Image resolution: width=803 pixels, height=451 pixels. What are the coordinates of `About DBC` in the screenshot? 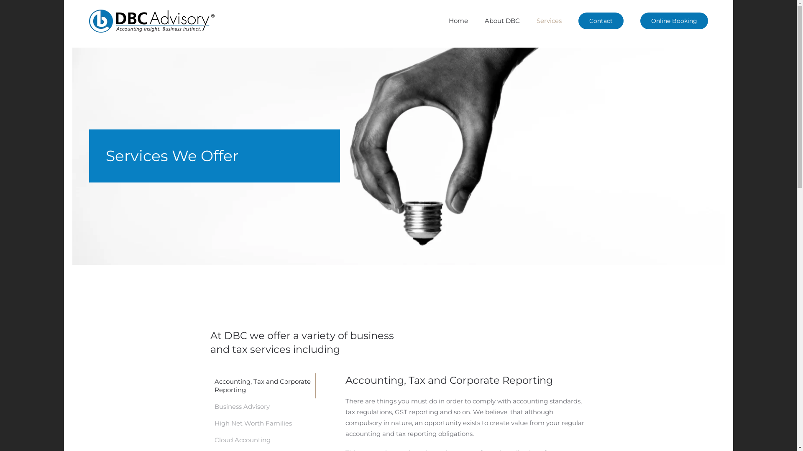 It's located at (502, 21).